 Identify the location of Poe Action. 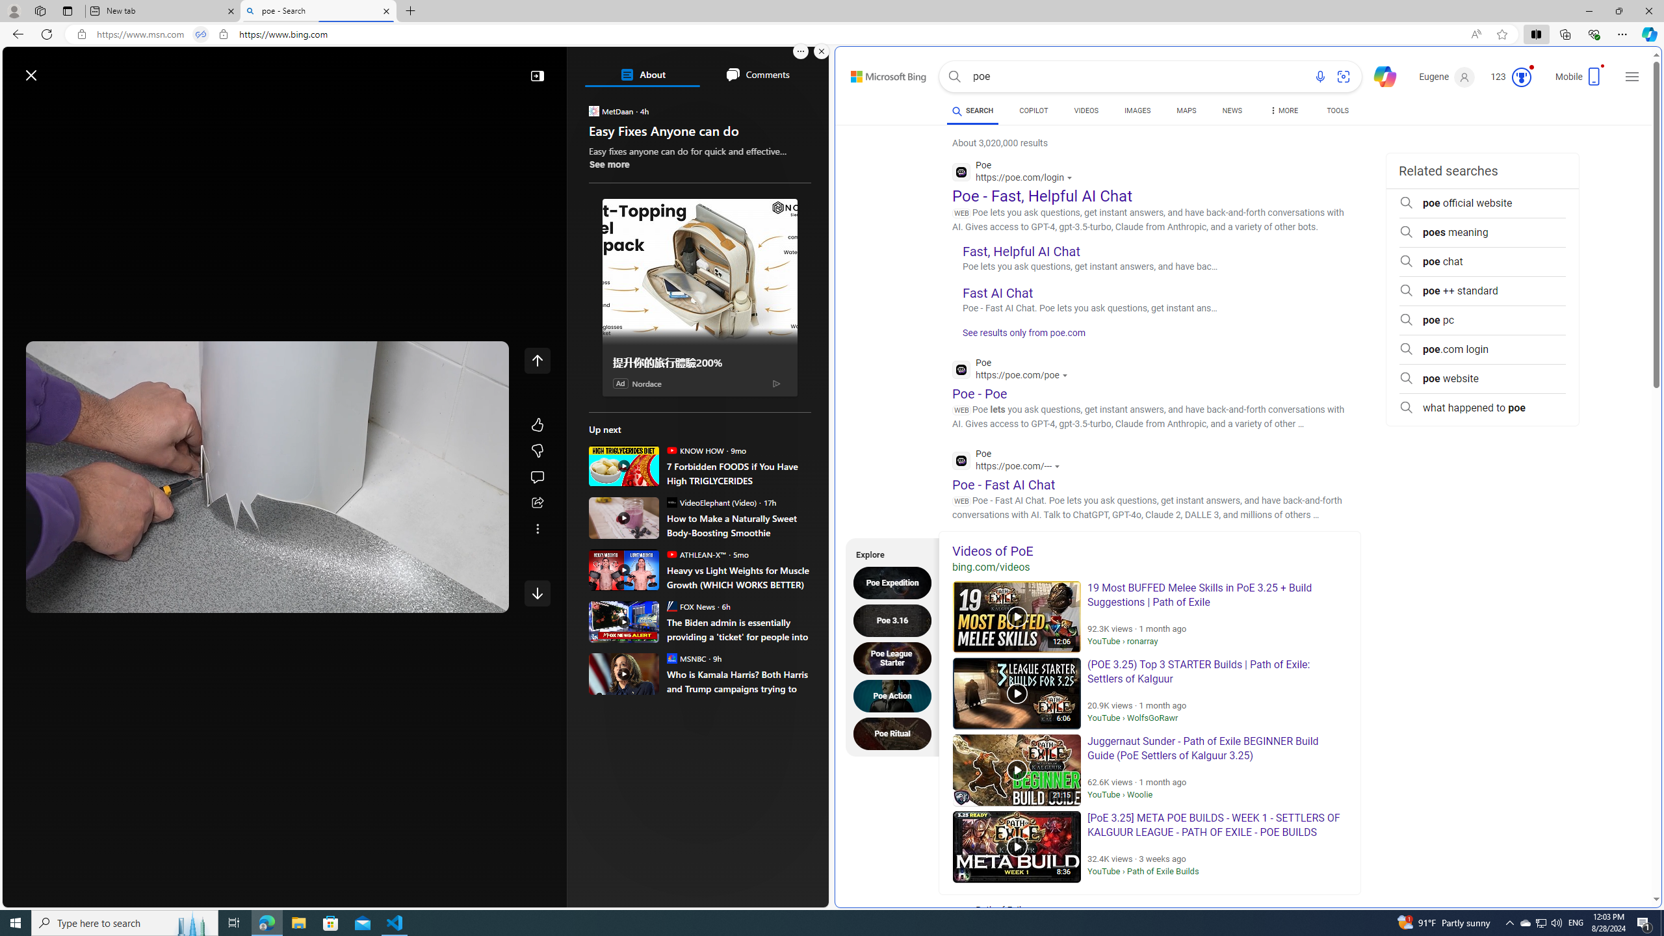
(896, 695).